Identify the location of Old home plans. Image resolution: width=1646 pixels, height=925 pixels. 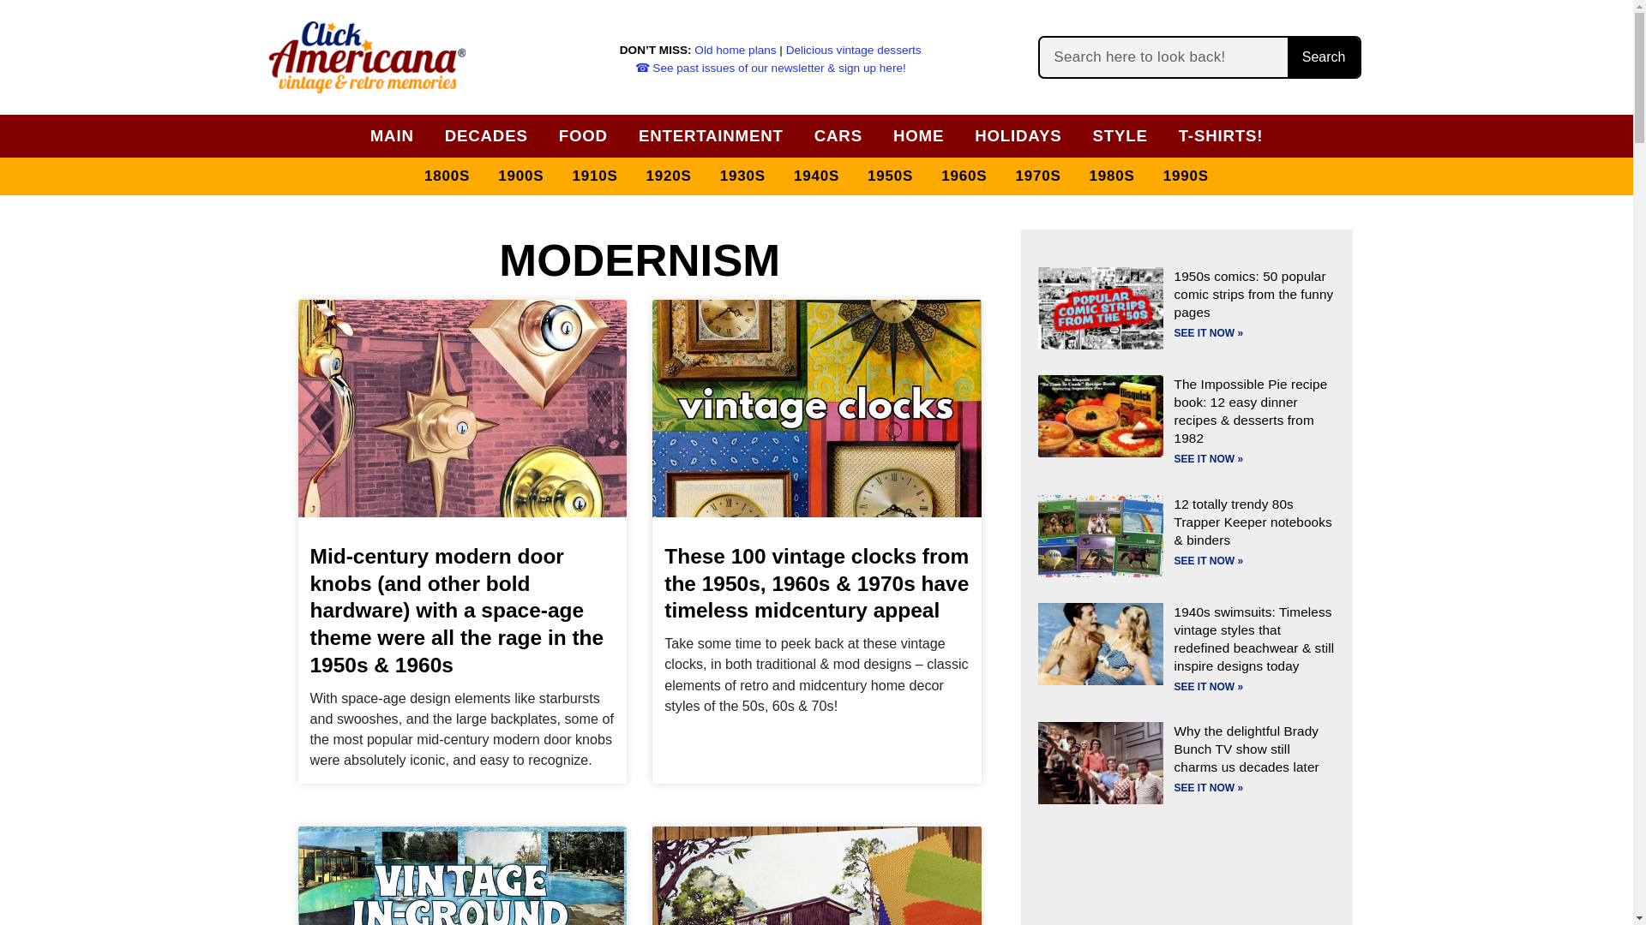
(735, 50).